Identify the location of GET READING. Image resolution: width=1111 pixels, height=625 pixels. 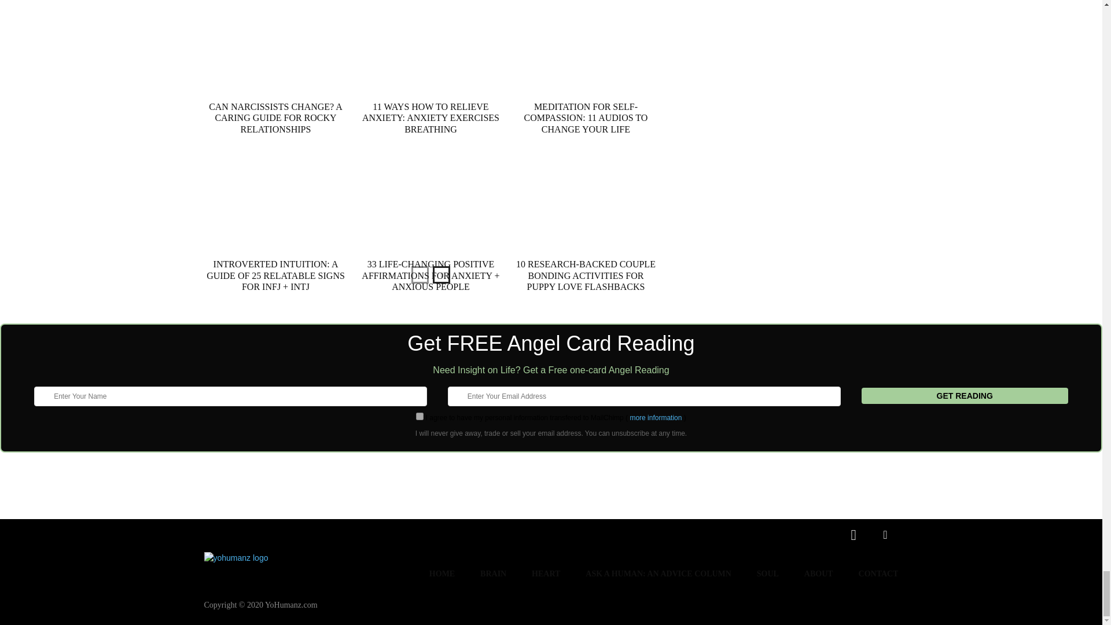
(965, 395).